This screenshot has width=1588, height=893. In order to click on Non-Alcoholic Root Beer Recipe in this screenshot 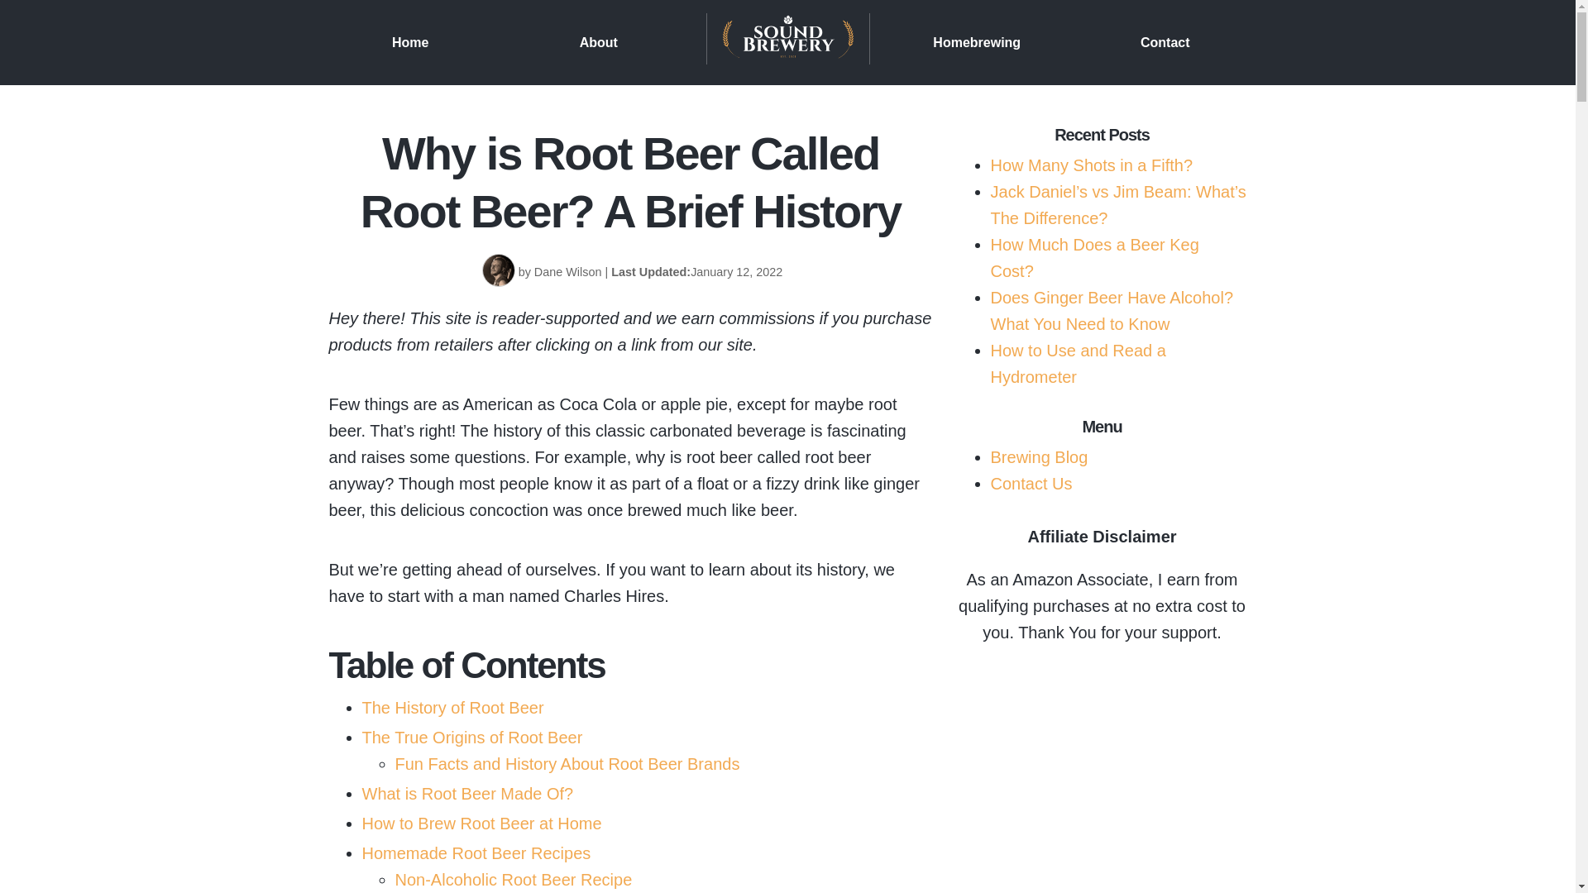, I will do `click(514, 880)`.